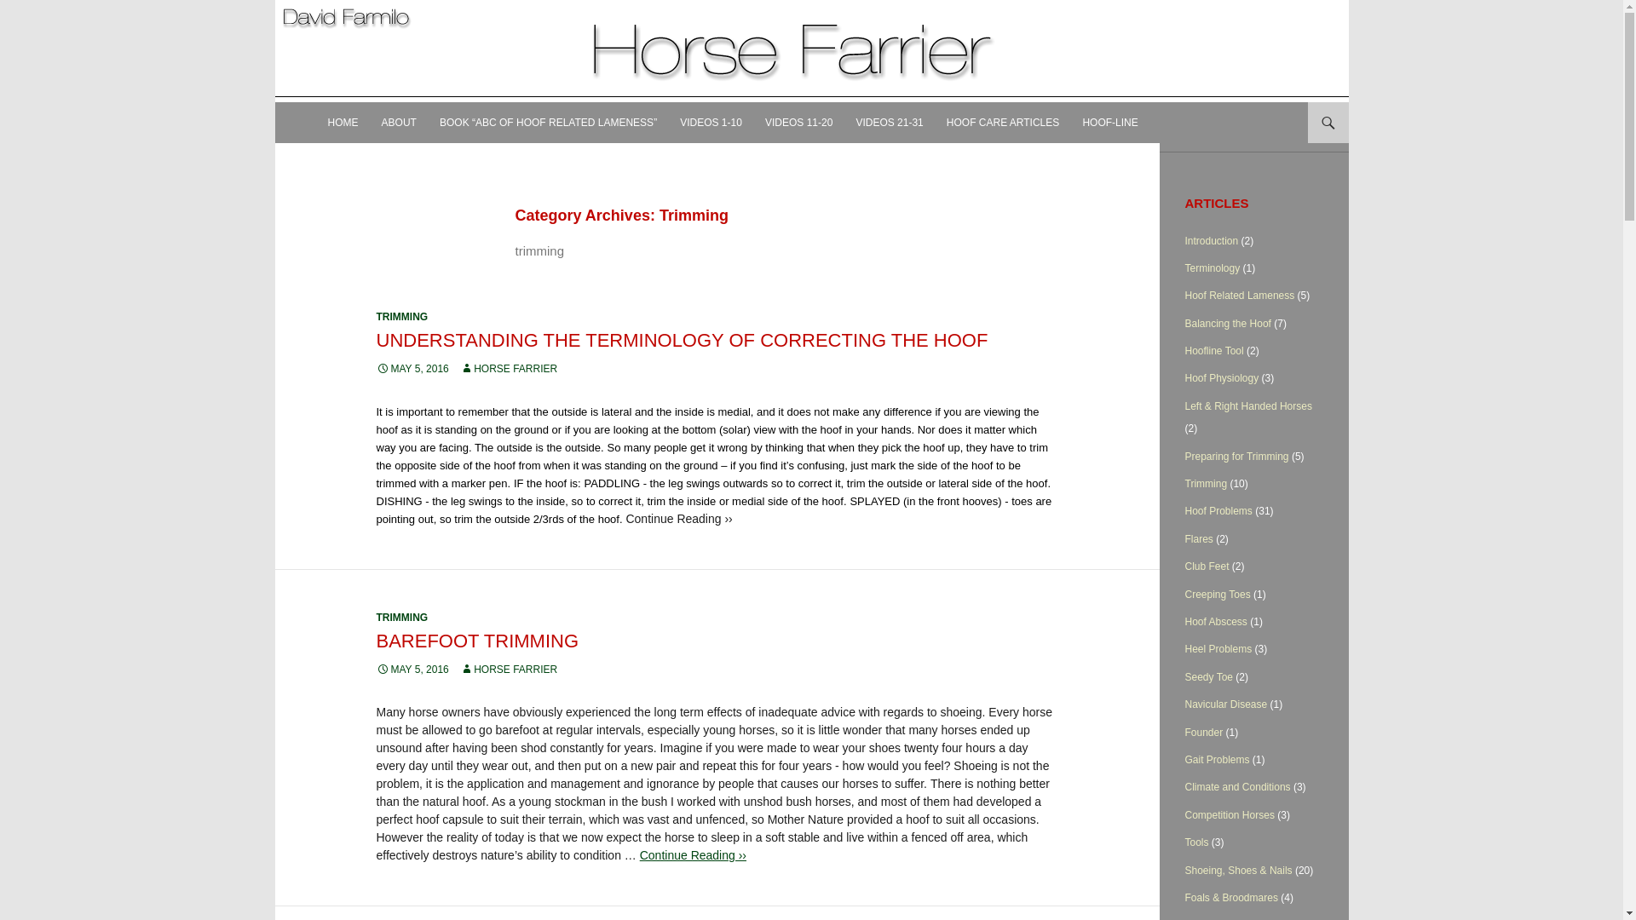 This screenshot has width=1636, height=920. I want to click on David Farmilo, so click(339, 123).